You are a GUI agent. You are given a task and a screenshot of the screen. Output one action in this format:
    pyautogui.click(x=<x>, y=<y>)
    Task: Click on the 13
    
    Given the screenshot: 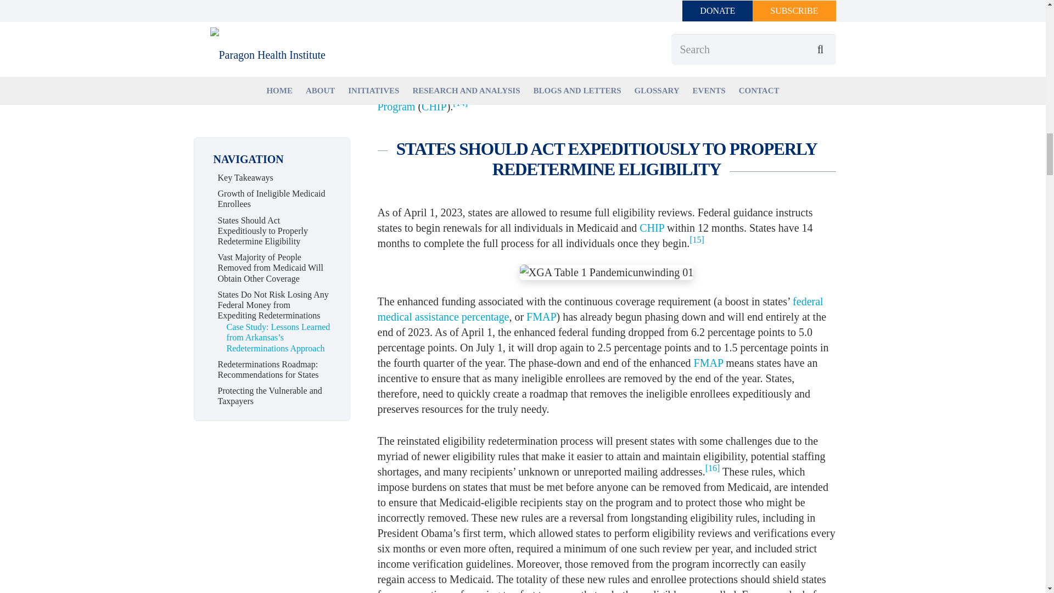 What is the action you would take?
    pyautogui.click(x=384, y=57)
    